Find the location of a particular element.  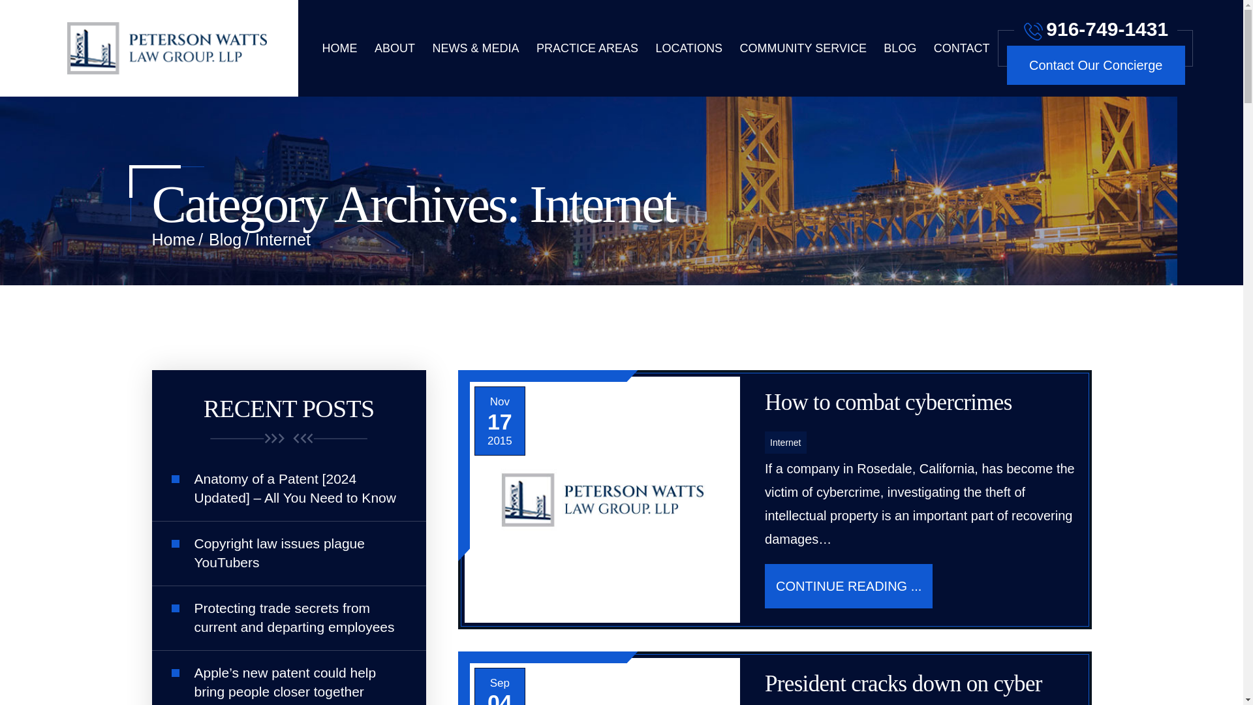

ABOUT is located at coordinates (394, 48).